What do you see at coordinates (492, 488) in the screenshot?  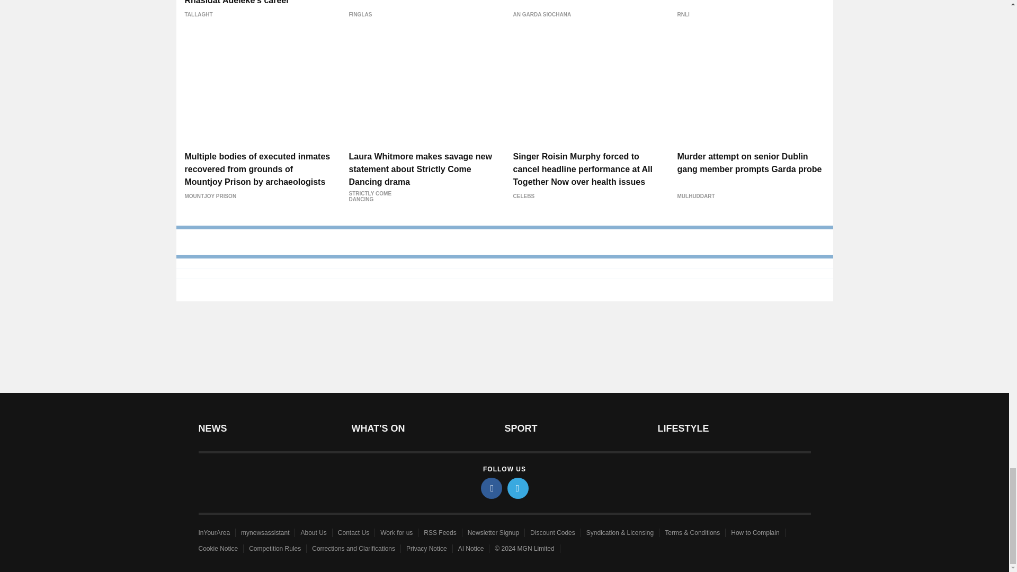 I see `facebook` at bounding box center [492, 488].